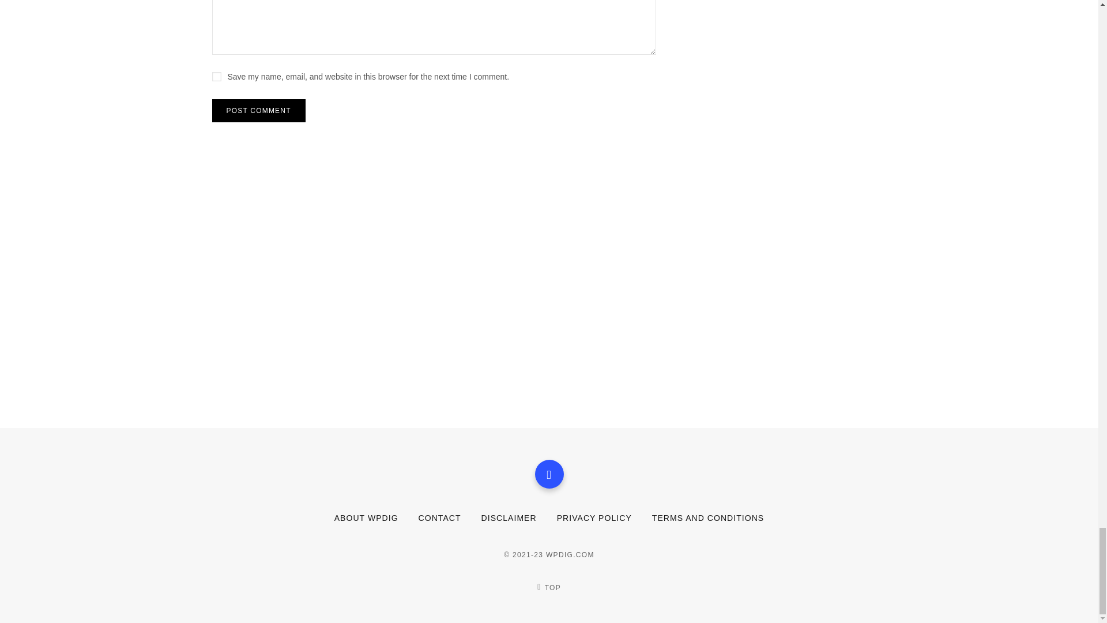 This screenshot has height=623, width=1107. Describe the element at coordinates (258, 110) in the screenshot. I see `Post Comment` at that location.